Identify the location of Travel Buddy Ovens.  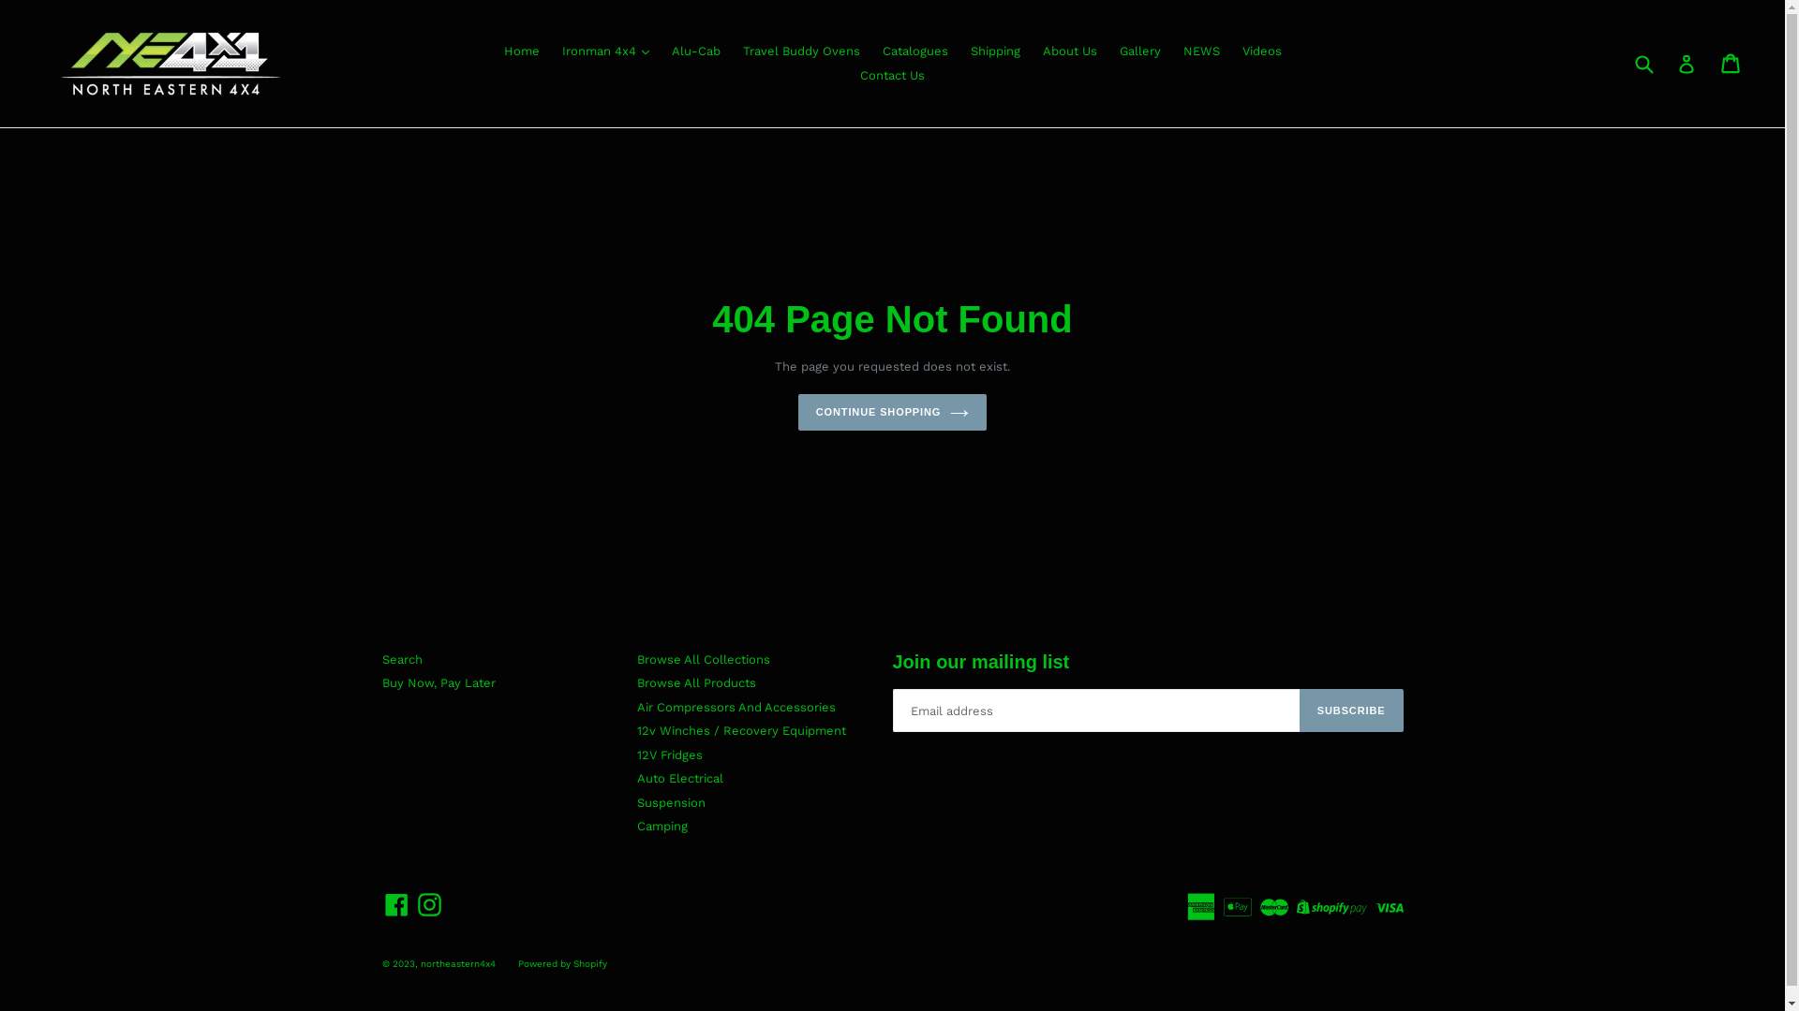
(800, 51).